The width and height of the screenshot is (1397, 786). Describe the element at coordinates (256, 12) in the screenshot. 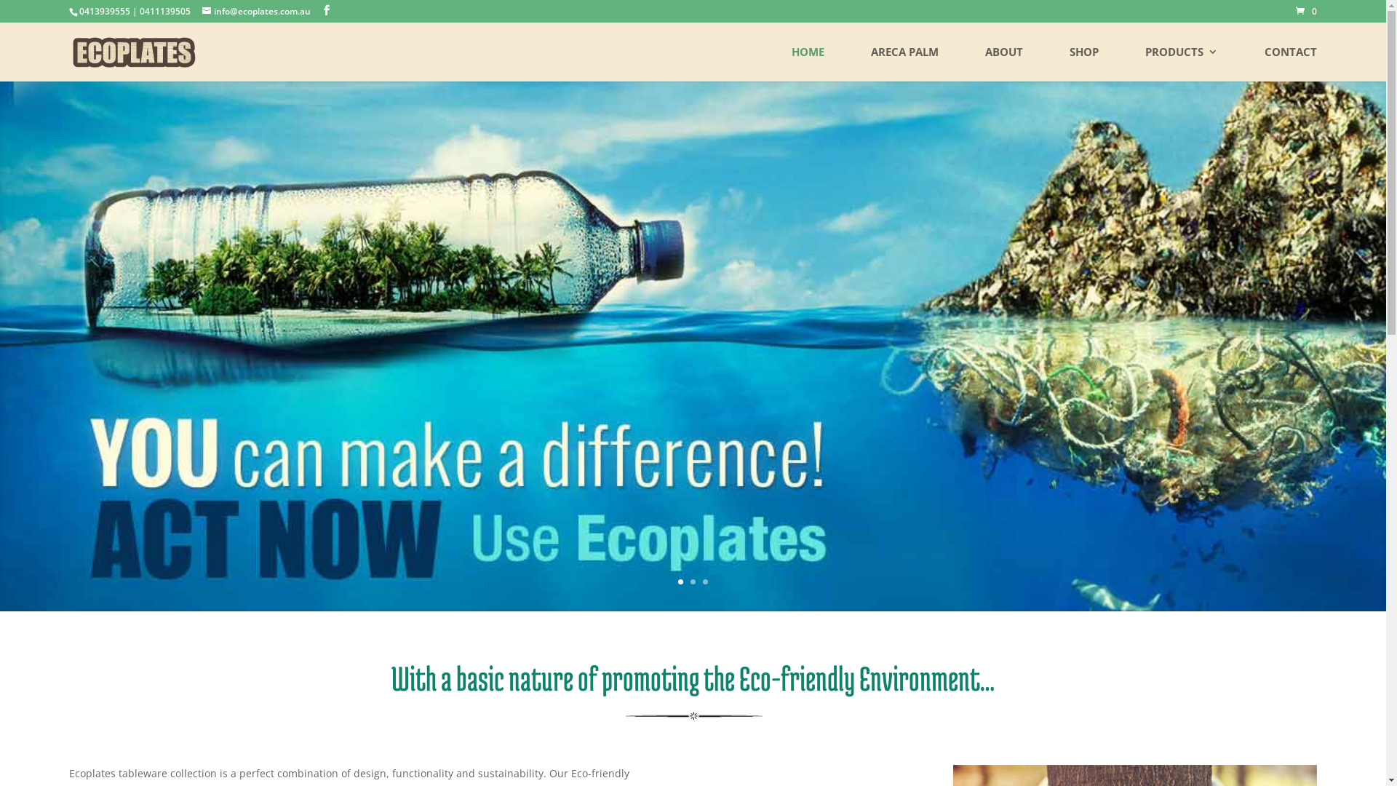

I see `info@ecoplates.com.au` at that location.